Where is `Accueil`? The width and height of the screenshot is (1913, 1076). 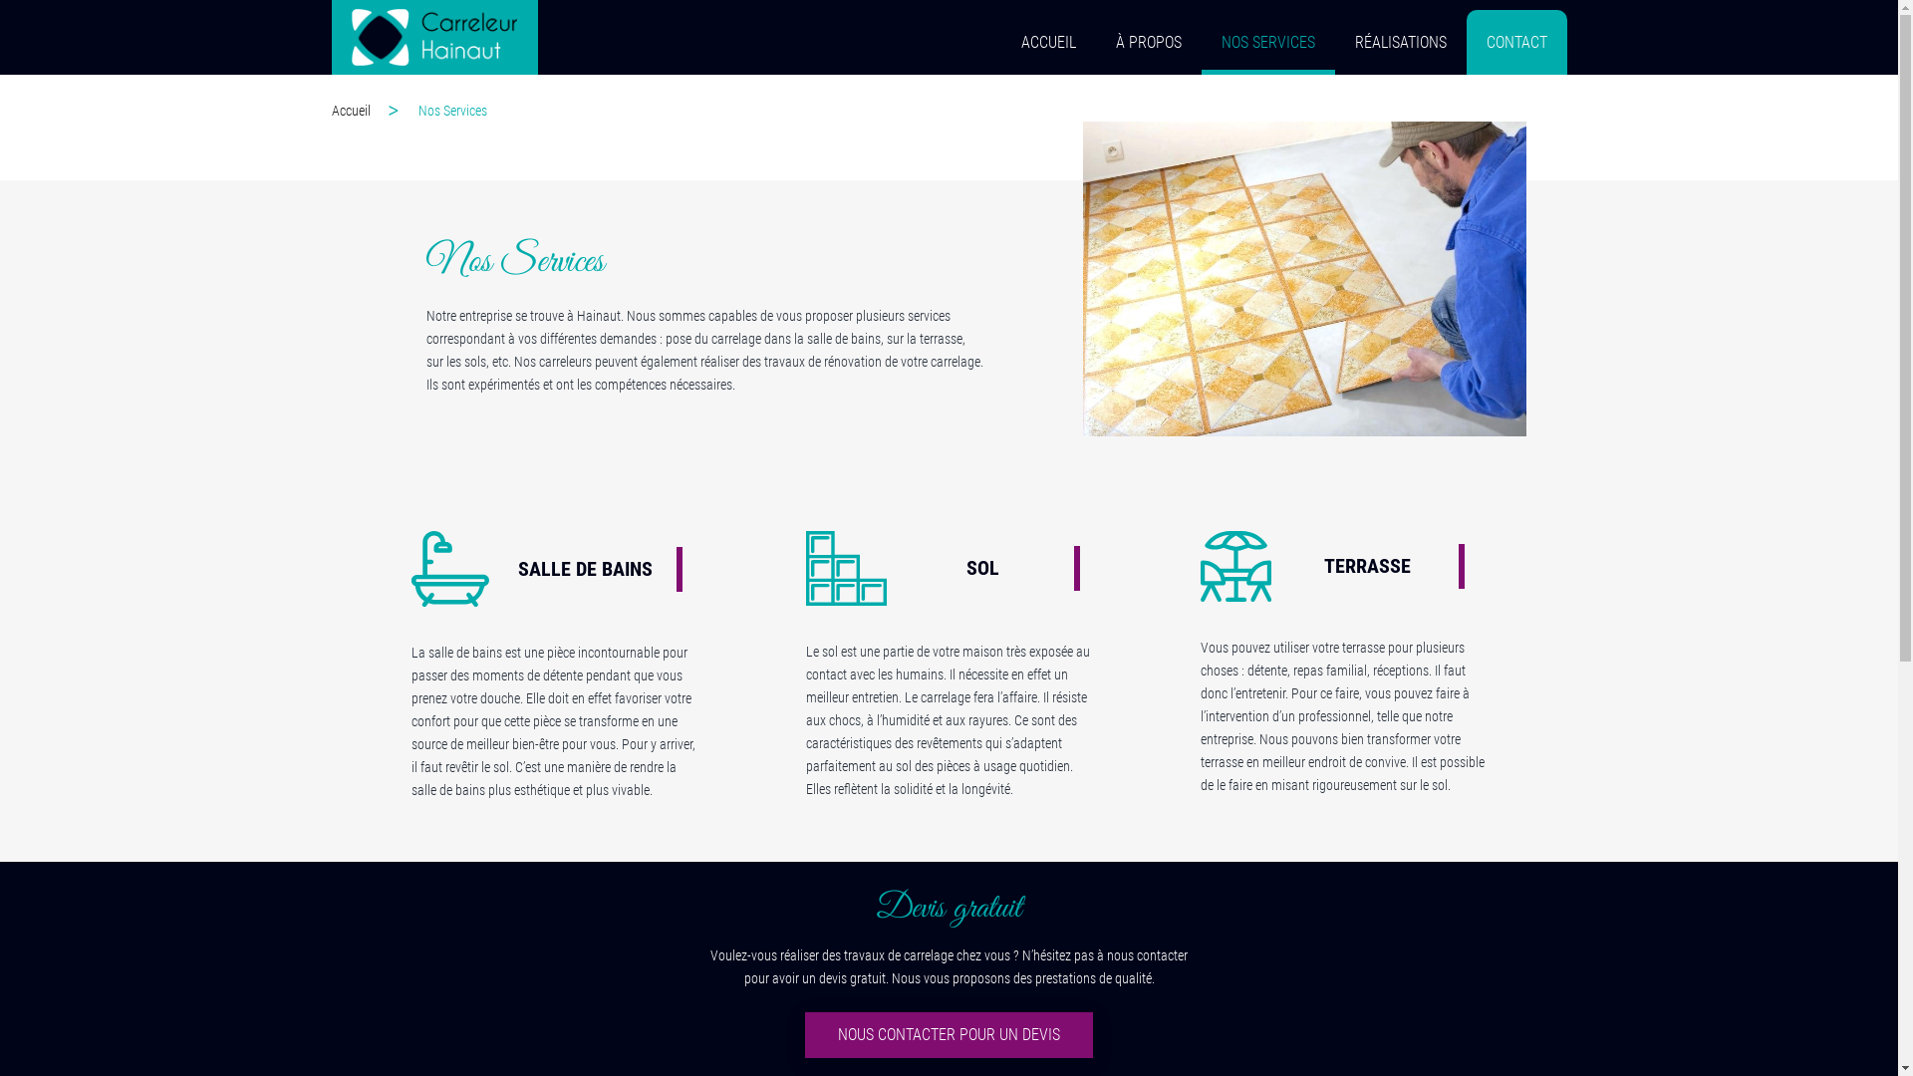
Accueil is located at coordinates (373, 111).